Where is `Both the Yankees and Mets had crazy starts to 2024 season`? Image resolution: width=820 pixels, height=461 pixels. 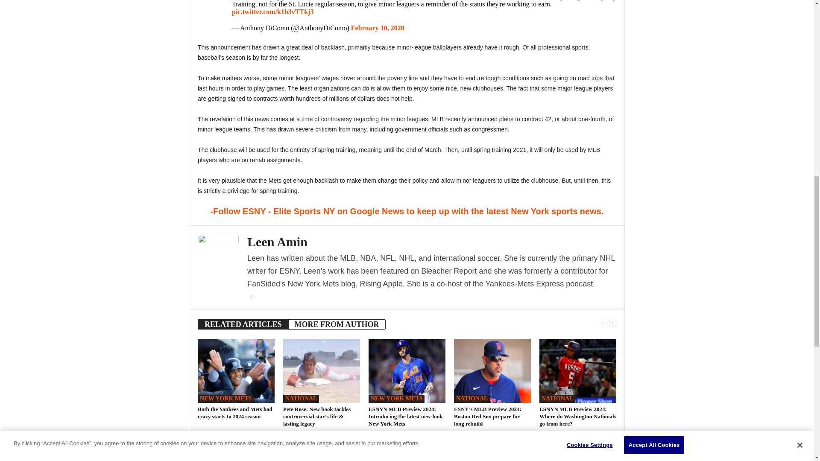
Both the Yankees and Mets had crazy starts to 2024 season is located at coordinates (235, 412).